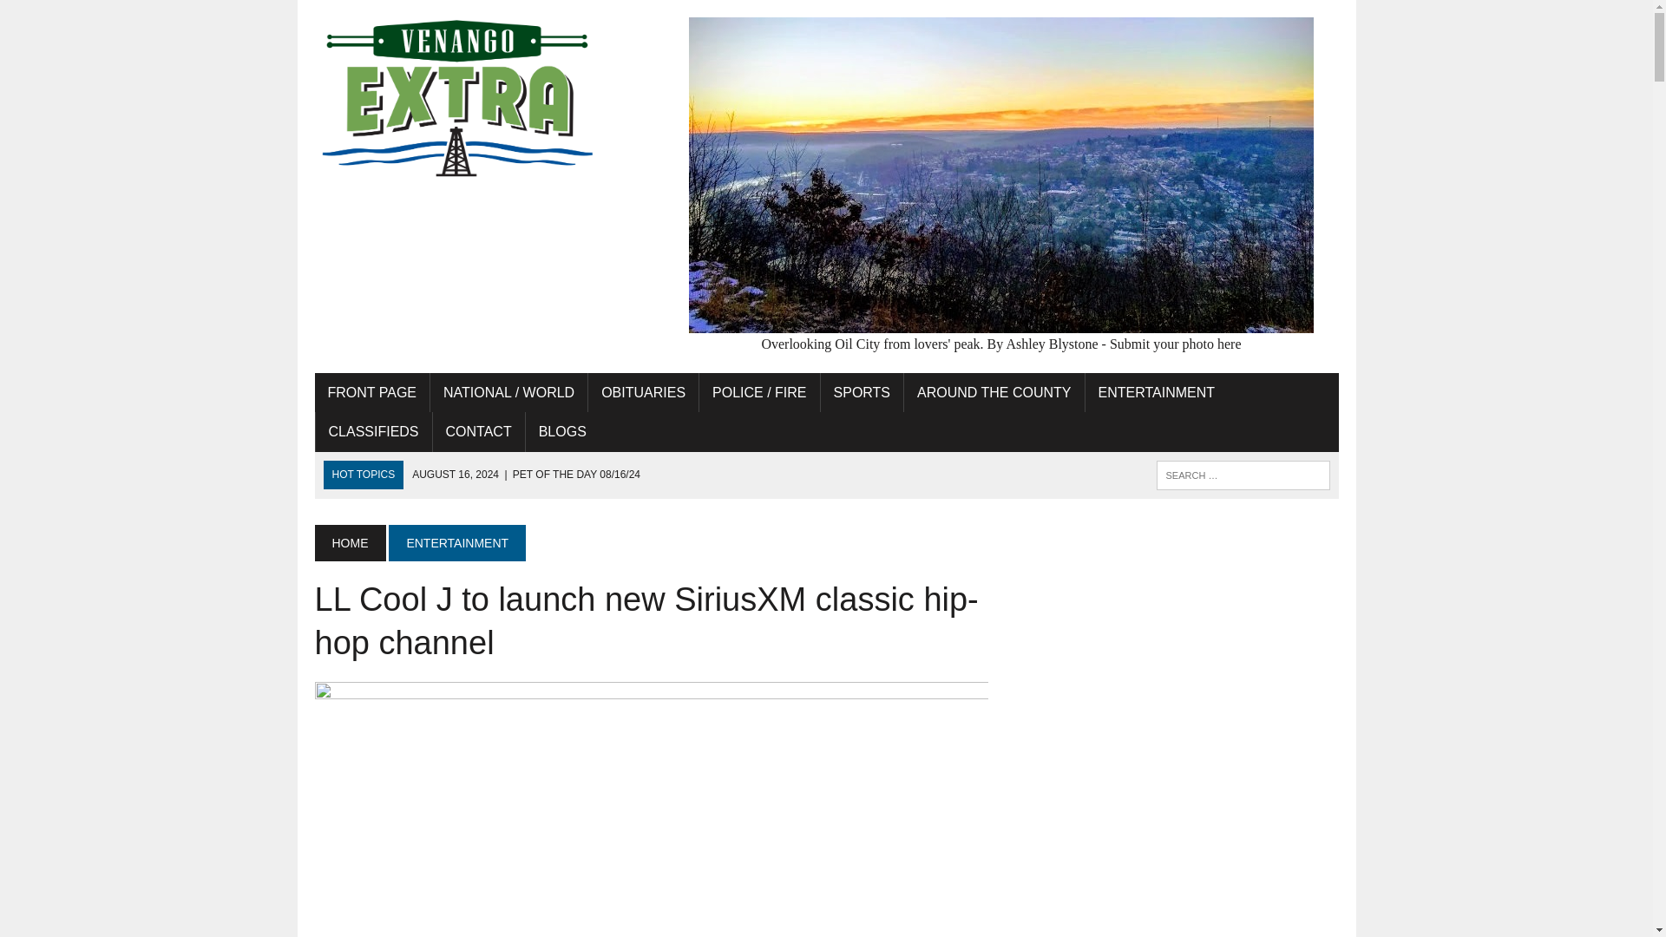  Describe the element at coordinates (642, 392) in the screenshot. I see `OBITUARIES` at that location.